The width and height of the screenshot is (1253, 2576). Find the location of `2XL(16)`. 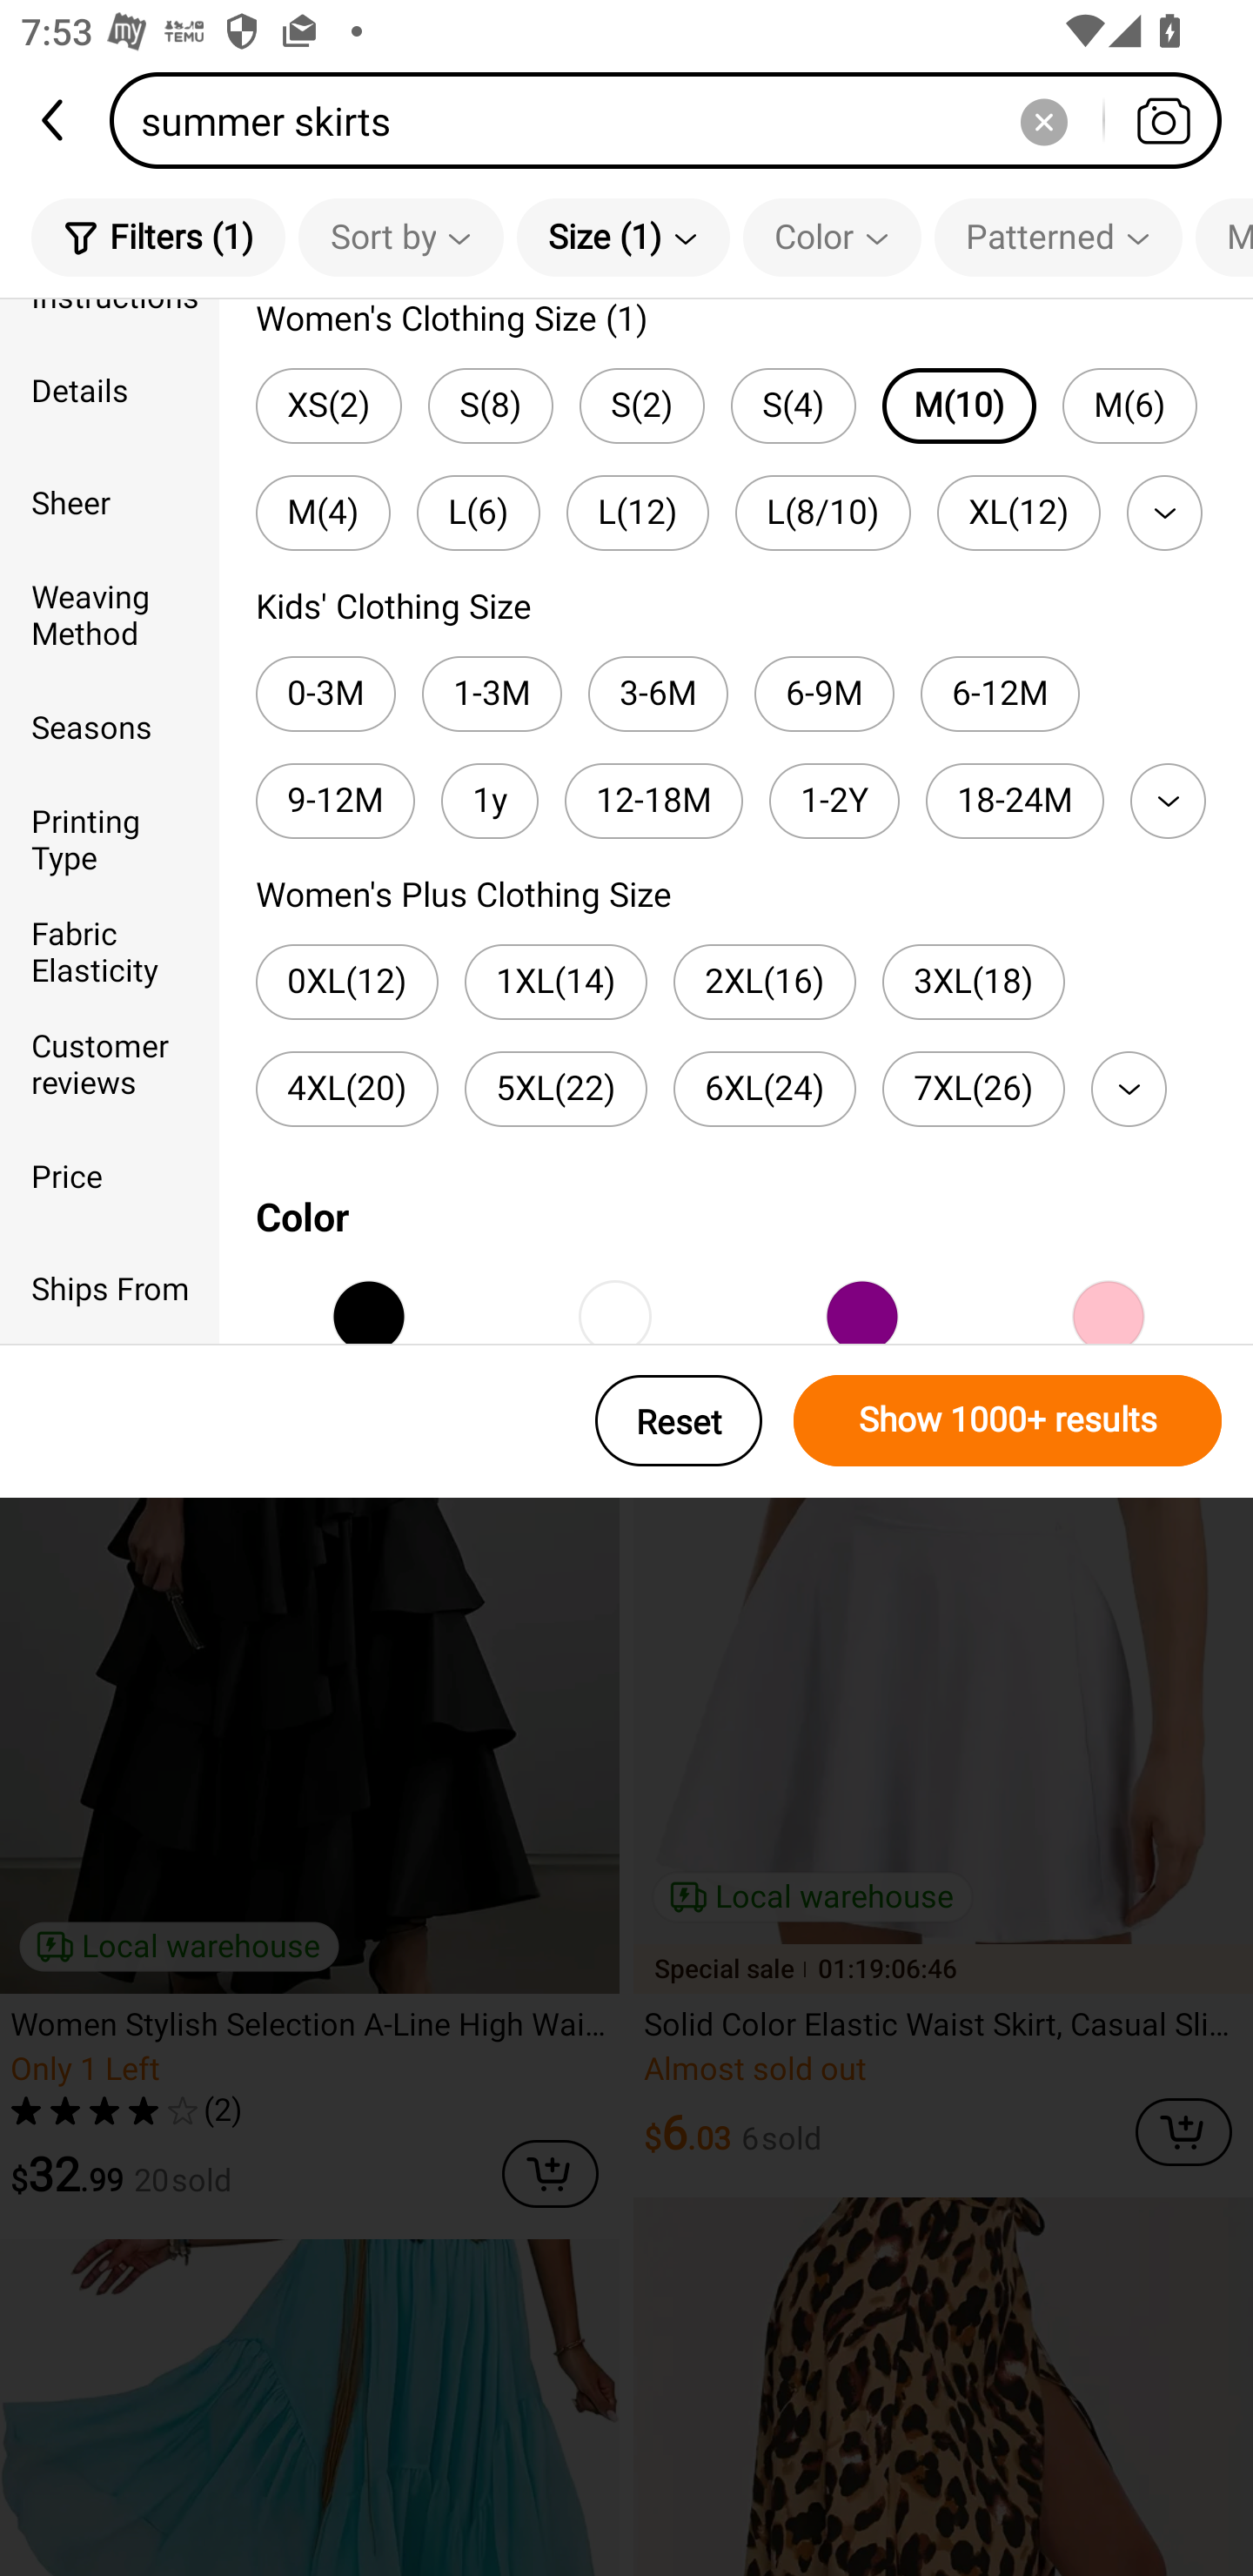

2XL(16) is located at coordinates (764, 983).